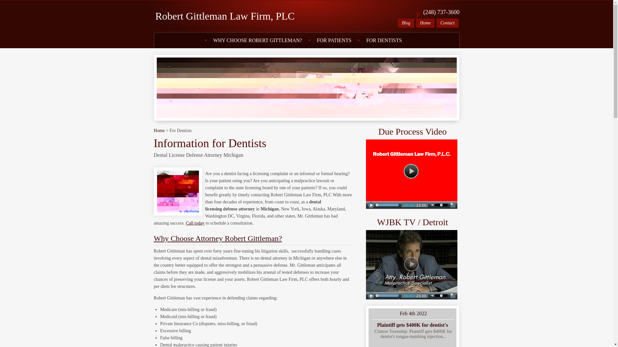 The image size is (618, 347). What do you see at coordinates (384, 40) in the screenshot?
I see `FOR DENTISTS` at bounding box center [384, 40].